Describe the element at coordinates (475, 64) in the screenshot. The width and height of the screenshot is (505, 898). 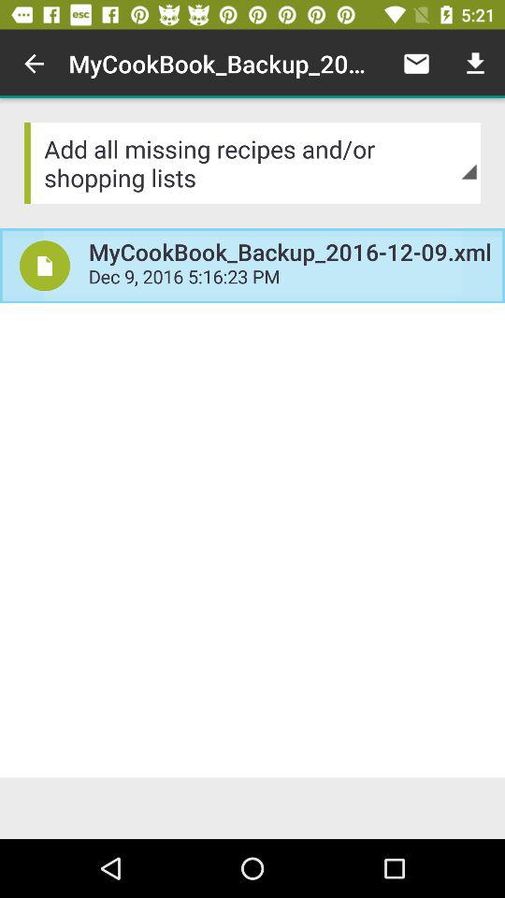
I see `select the icon above add all missing item` at that location.